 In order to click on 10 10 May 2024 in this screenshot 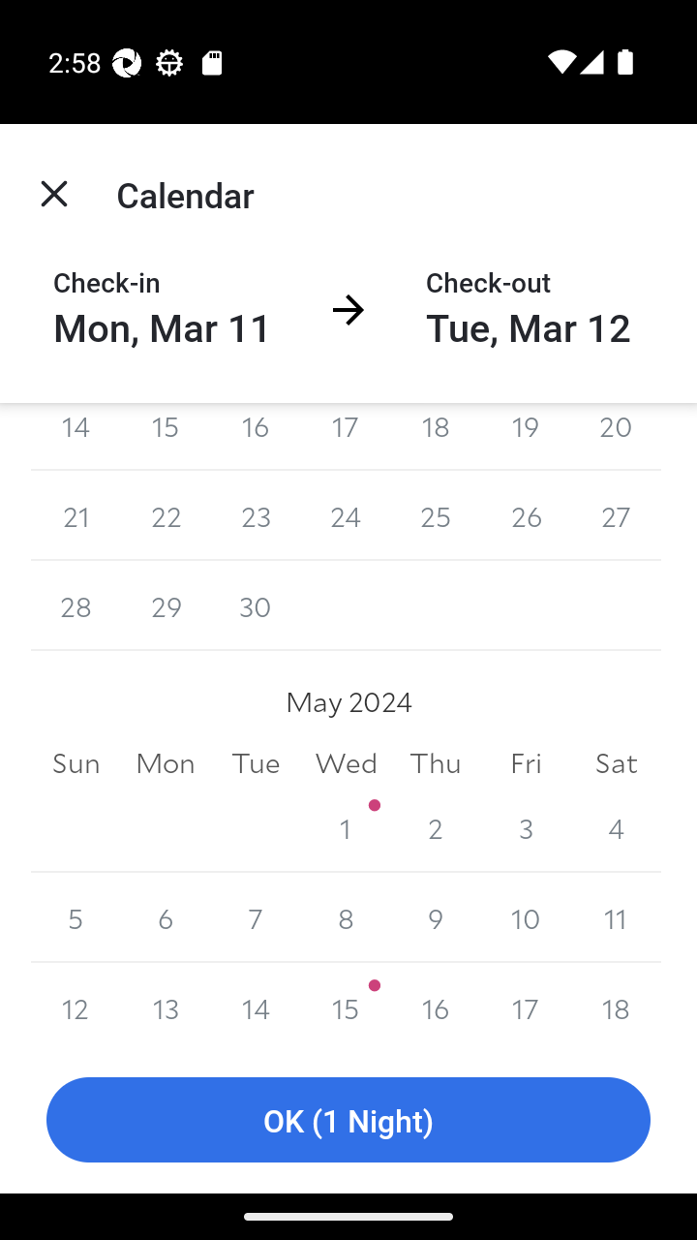, I will do `click(525, 918)`.